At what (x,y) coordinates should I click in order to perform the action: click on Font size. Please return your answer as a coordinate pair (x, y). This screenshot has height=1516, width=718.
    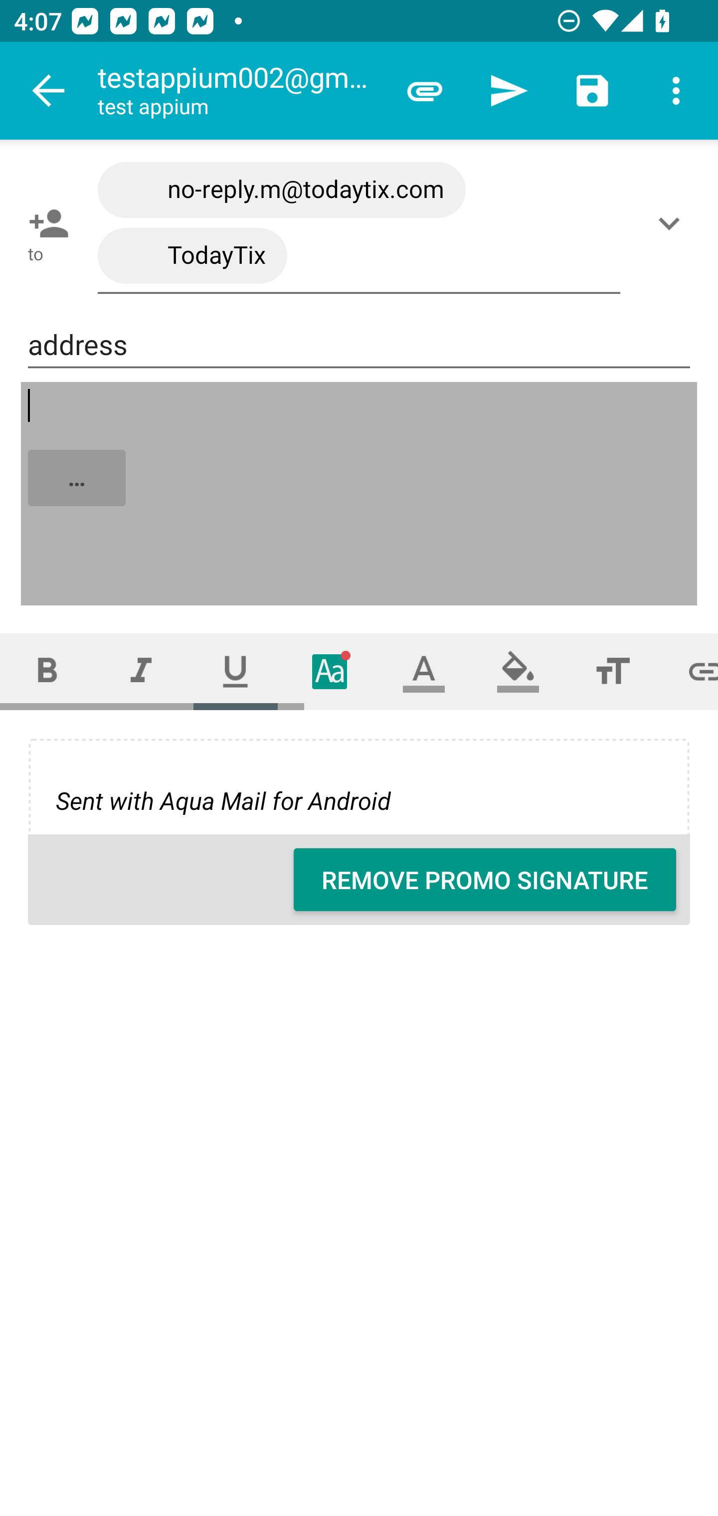
    Looking at the image, I should click on (612, 671).